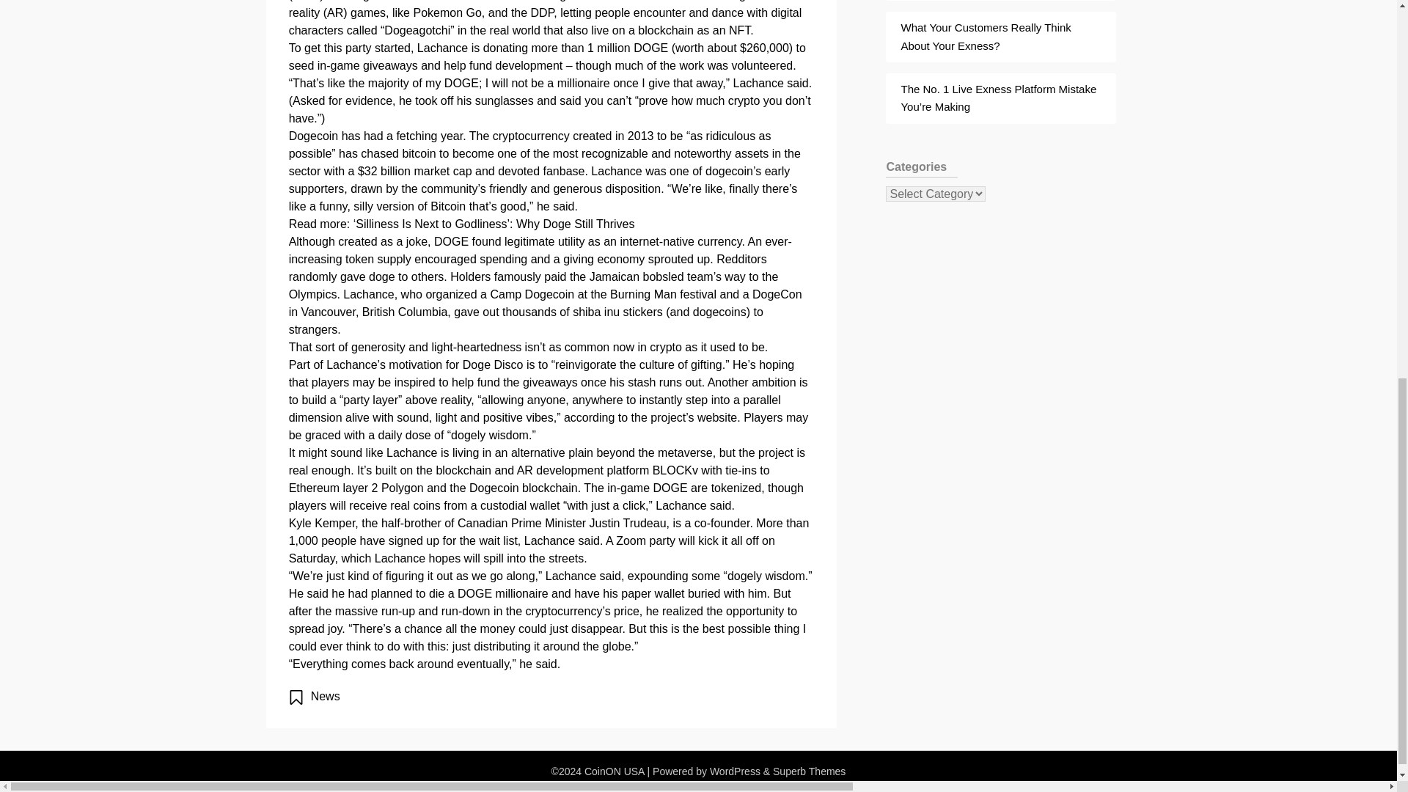 This screenshot has height=792, width=1408. What do you see at coordinates (326, 695) in the screenshot?
I see `News` at bounding box center [326, 695].